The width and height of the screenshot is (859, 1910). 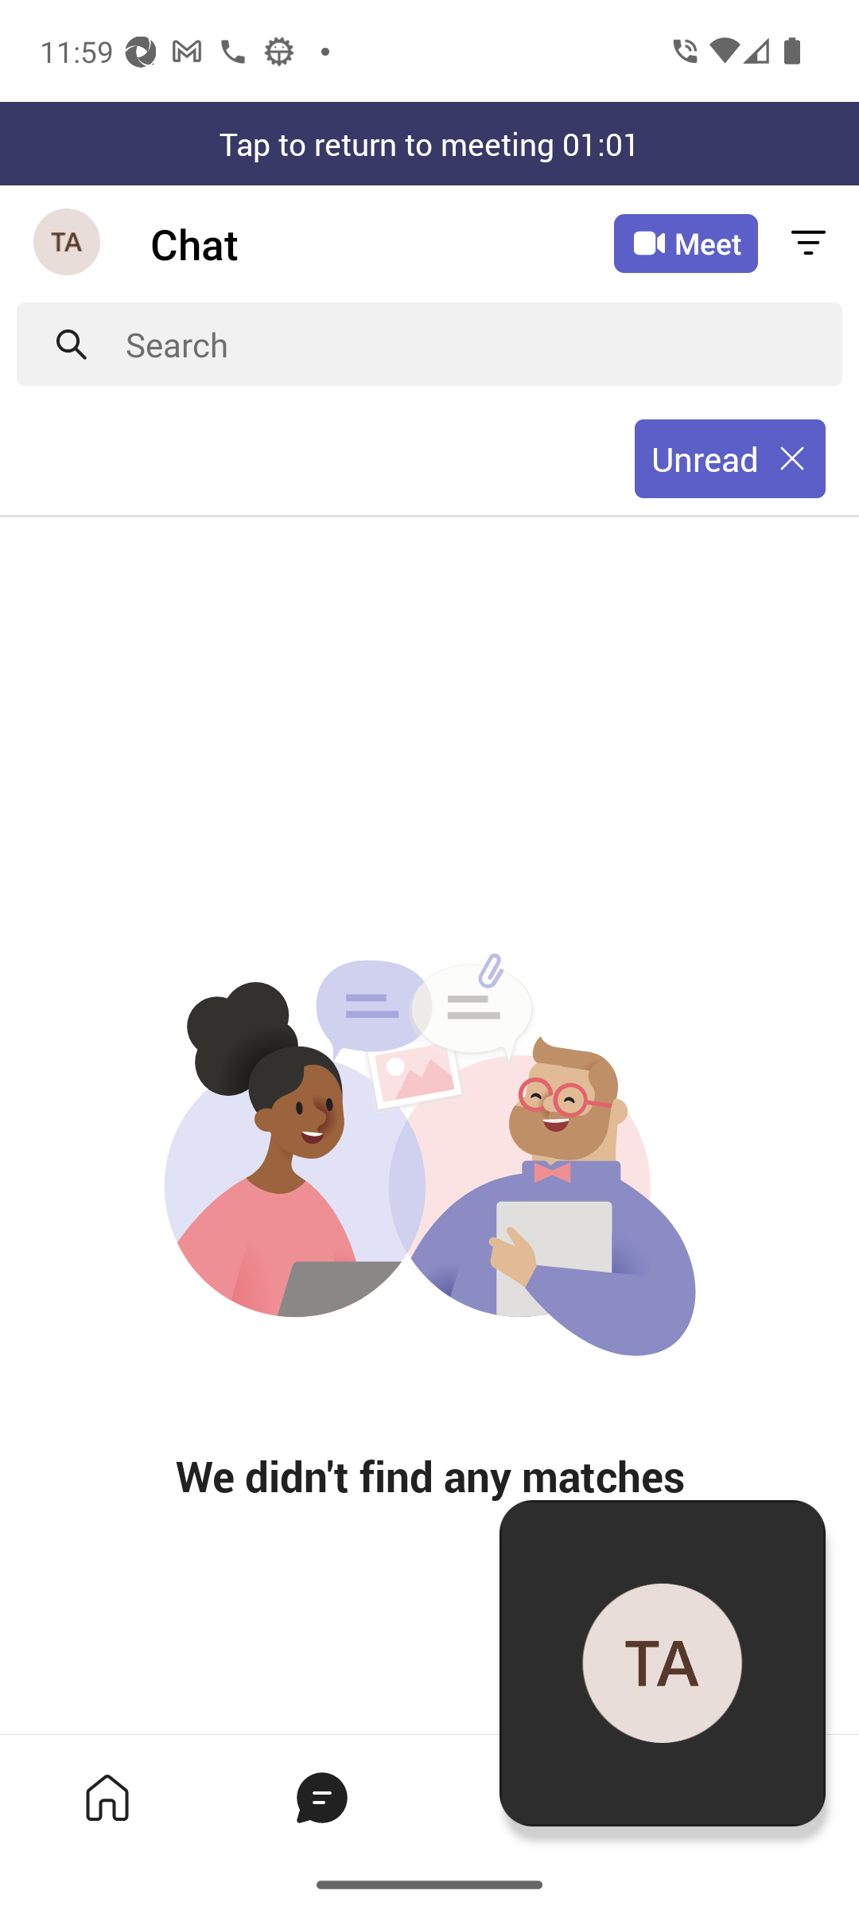 I want to click on Meet Meet now or join with an ID, so click(x=686, y=244).